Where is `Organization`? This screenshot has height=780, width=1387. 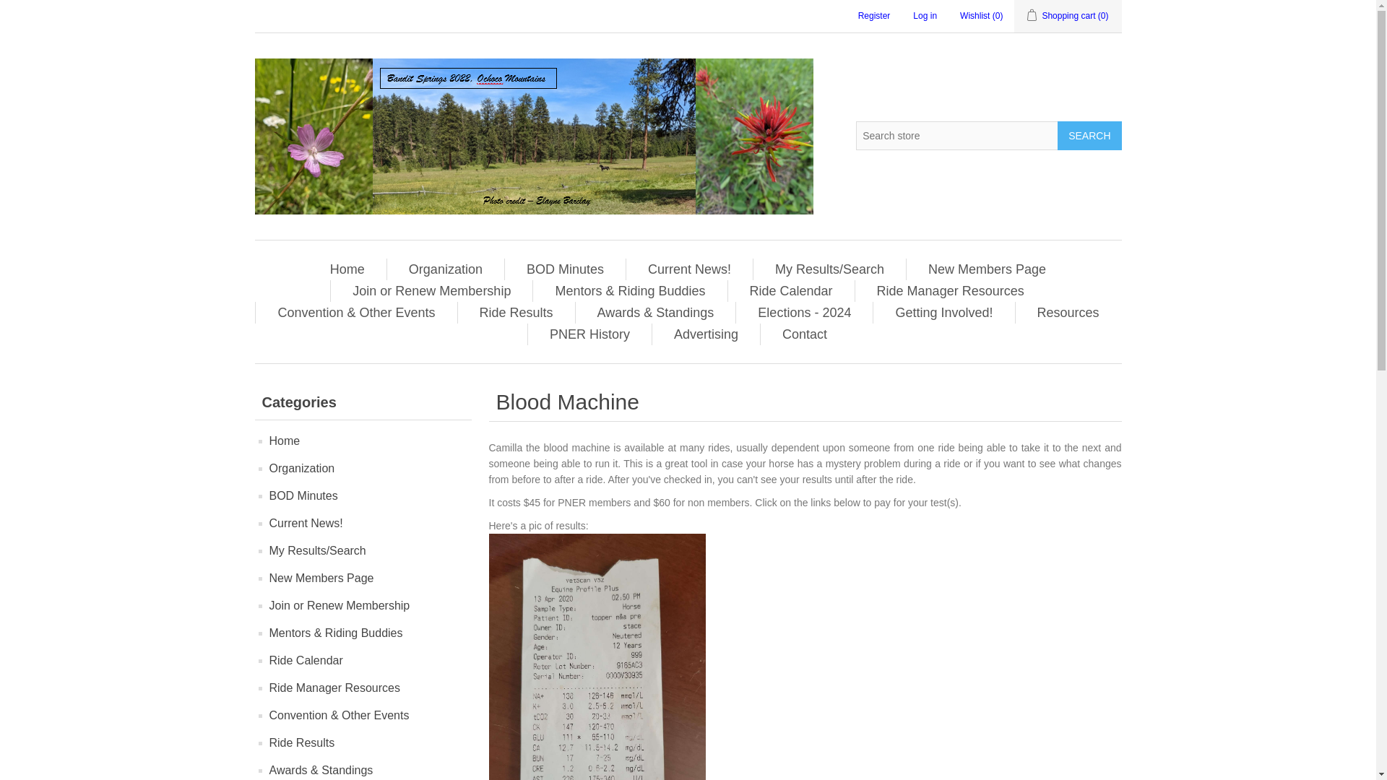
Organization is located at coordinates (445, 269).